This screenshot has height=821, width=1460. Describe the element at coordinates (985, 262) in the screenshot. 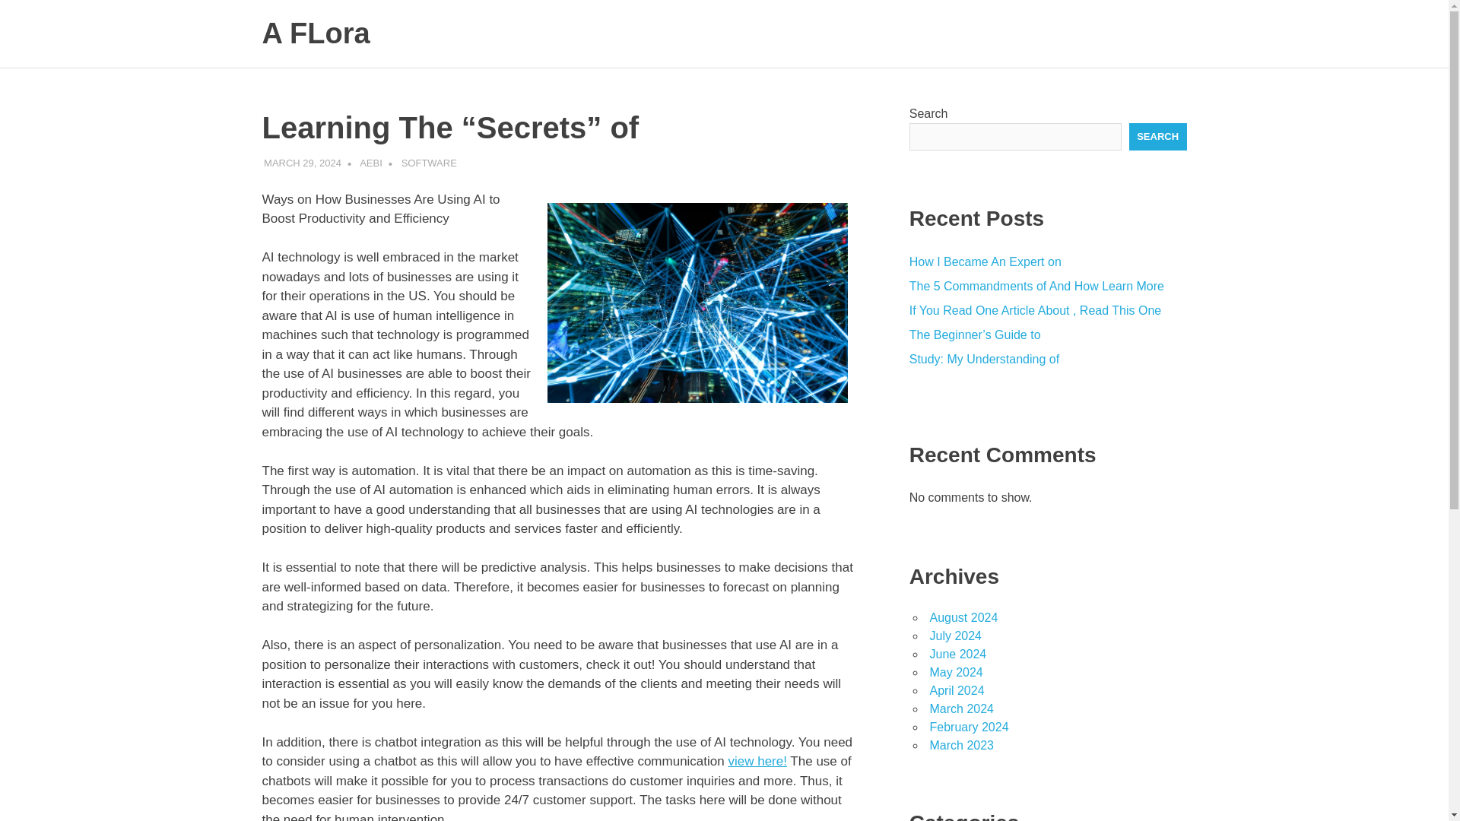

I see `How I Became An Expert on` at that location.